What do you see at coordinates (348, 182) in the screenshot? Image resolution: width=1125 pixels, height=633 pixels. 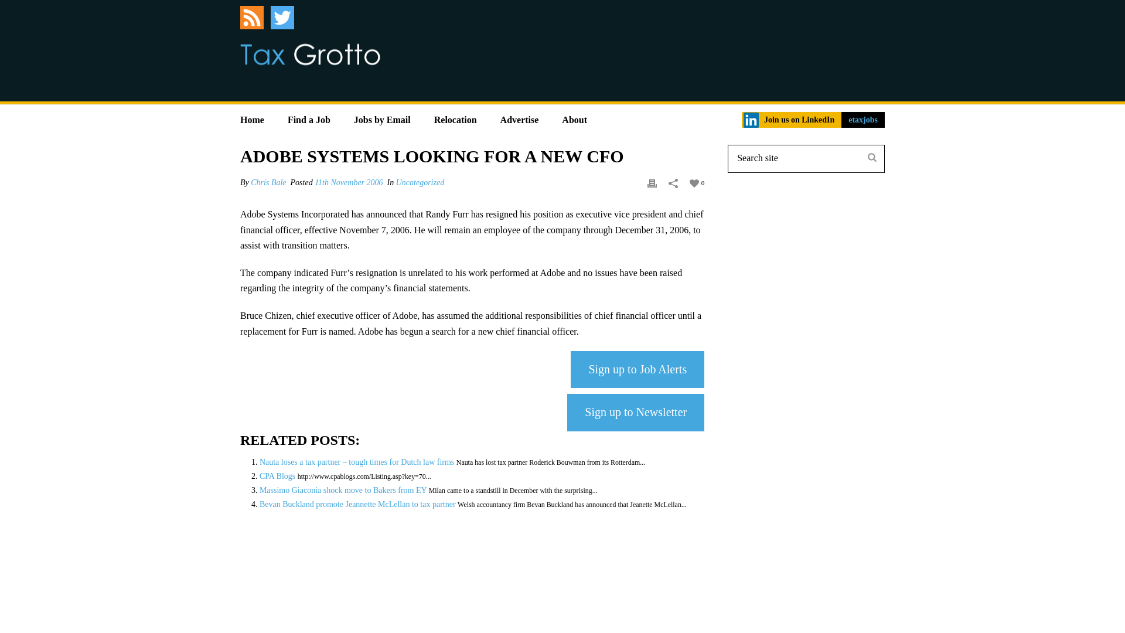 I see `11th November 2006` at bounding box center [348, 182].